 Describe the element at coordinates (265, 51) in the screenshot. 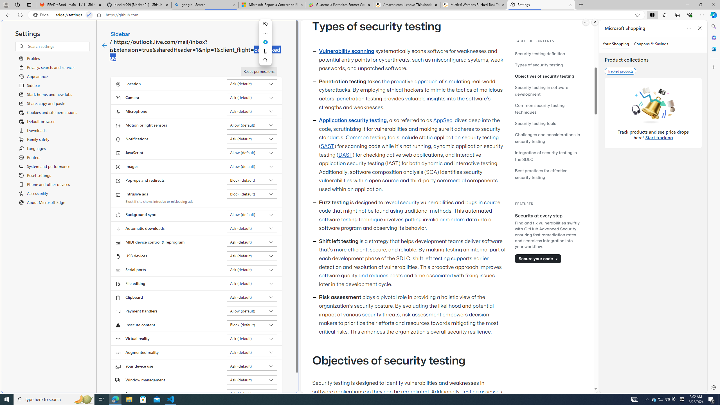

I see `Copy` at that location.